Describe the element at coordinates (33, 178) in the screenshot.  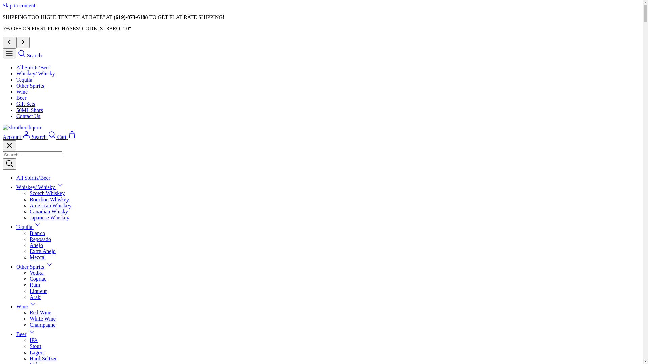
I see `All Spirits/Beer` at that location.